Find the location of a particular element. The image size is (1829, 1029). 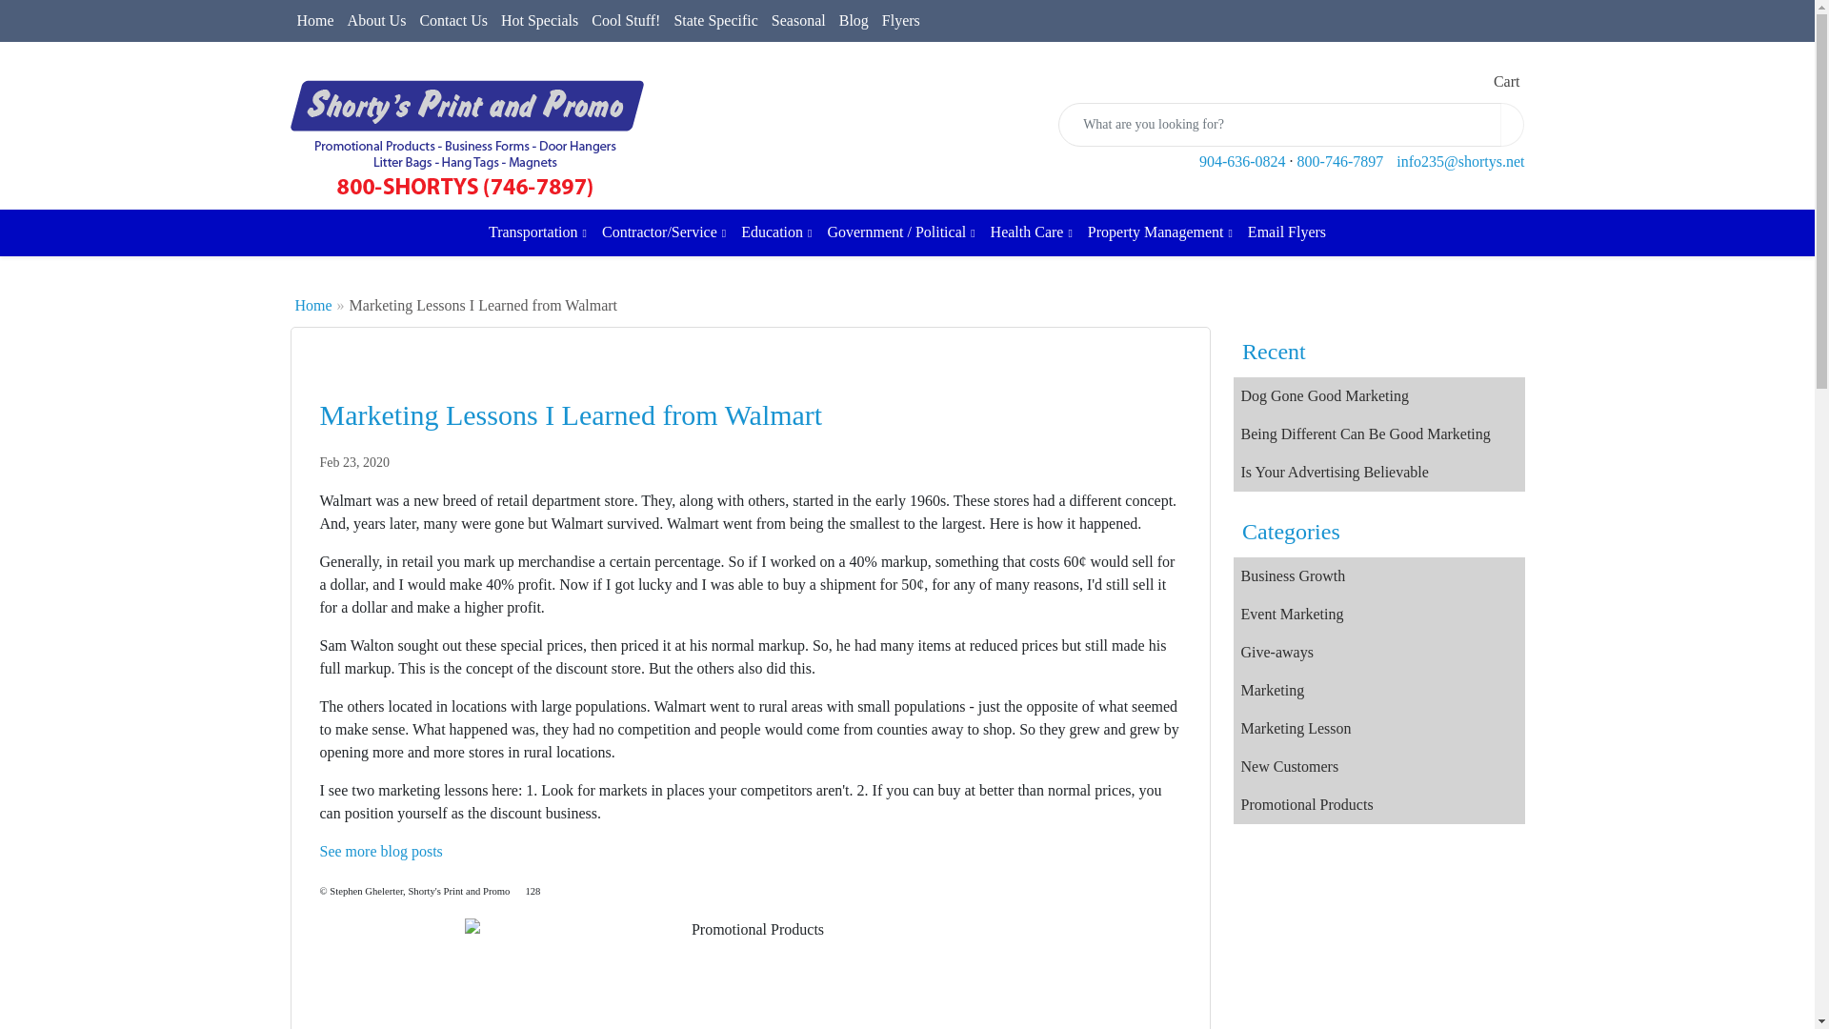

About Us is located at coordinates (376, 21).